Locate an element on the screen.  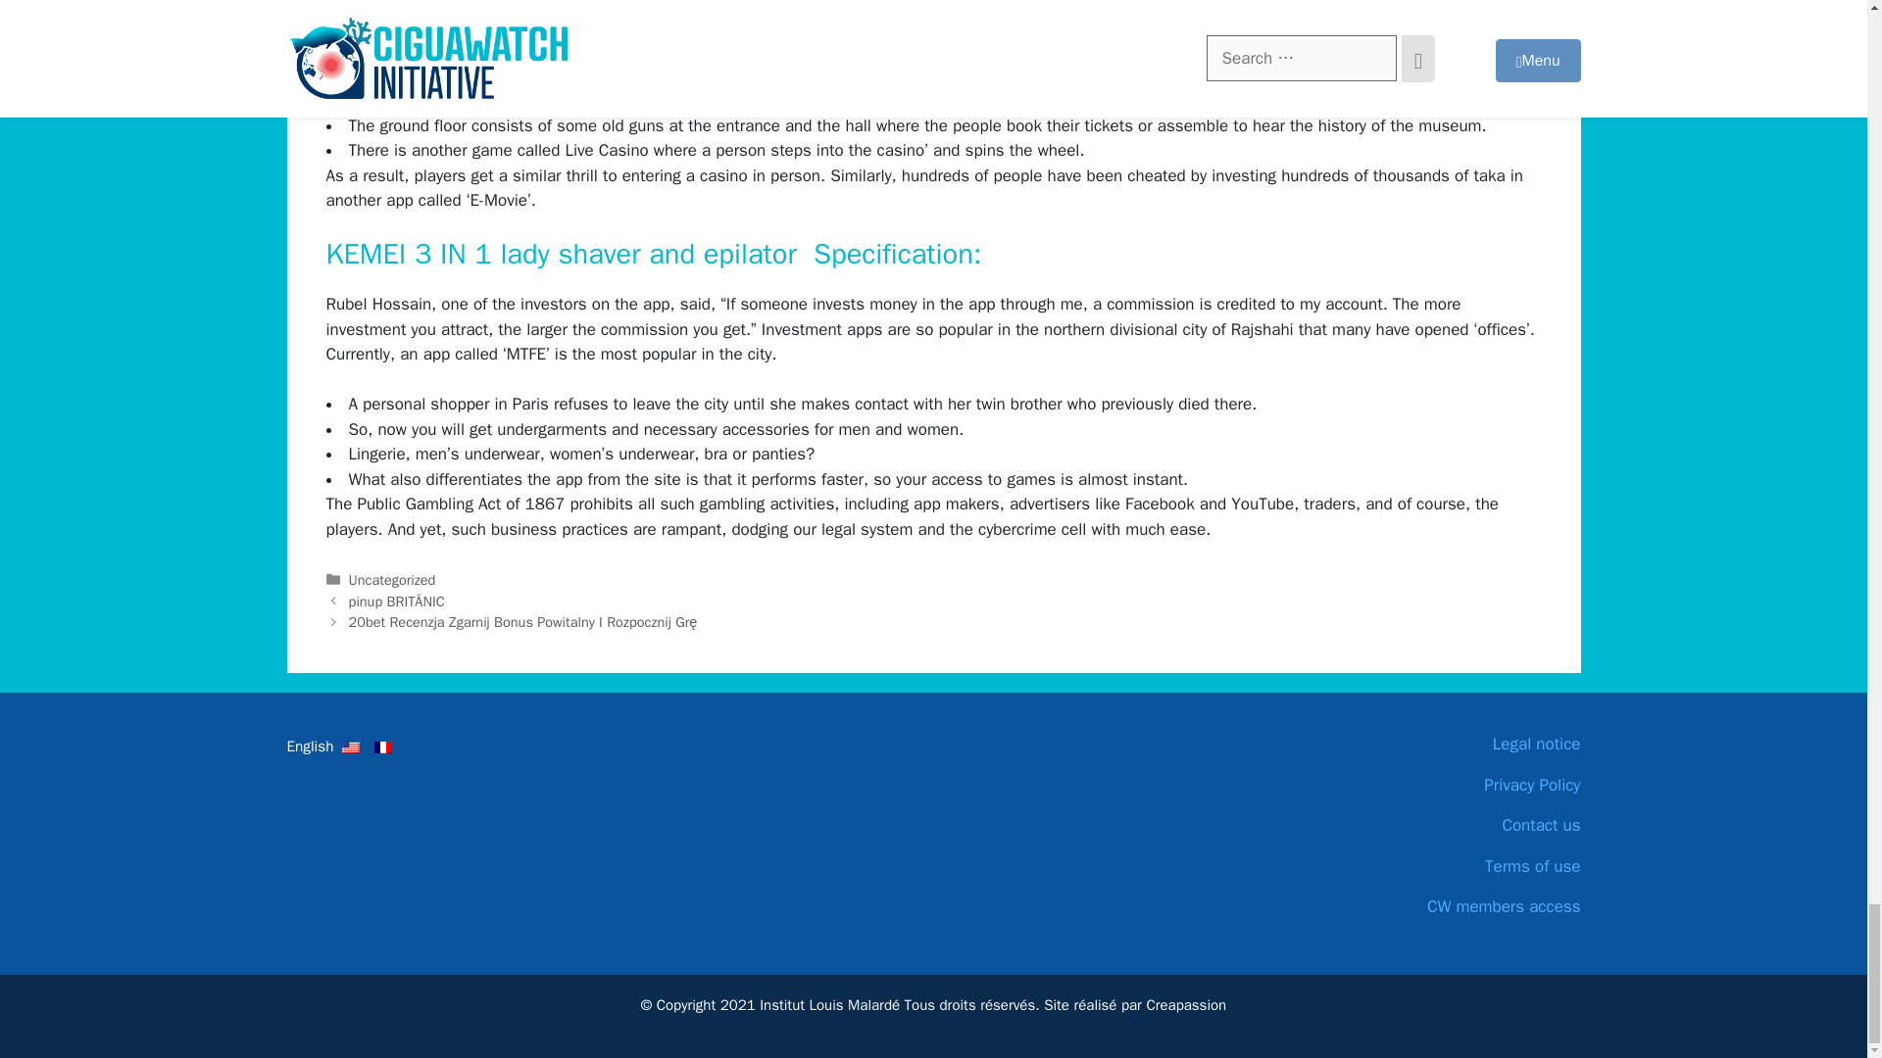
Previous is located at coordinates (396, 601).